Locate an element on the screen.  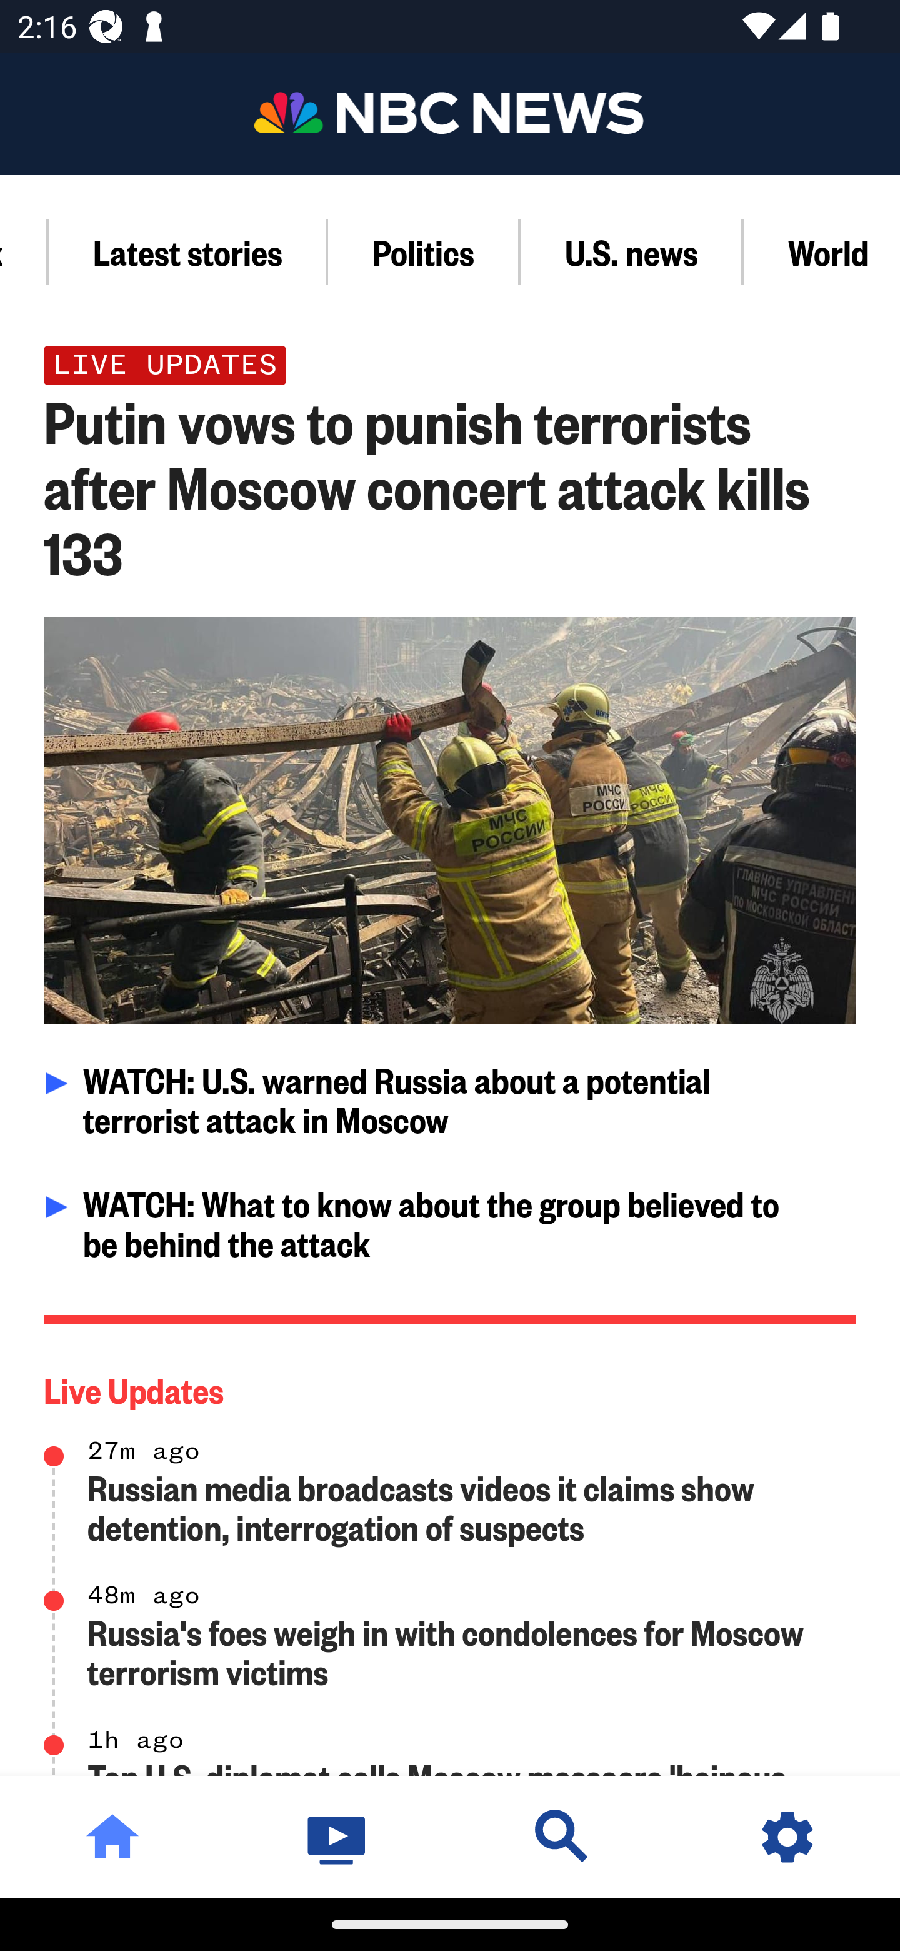
Live Updates is located at coordinates (451, 1384).